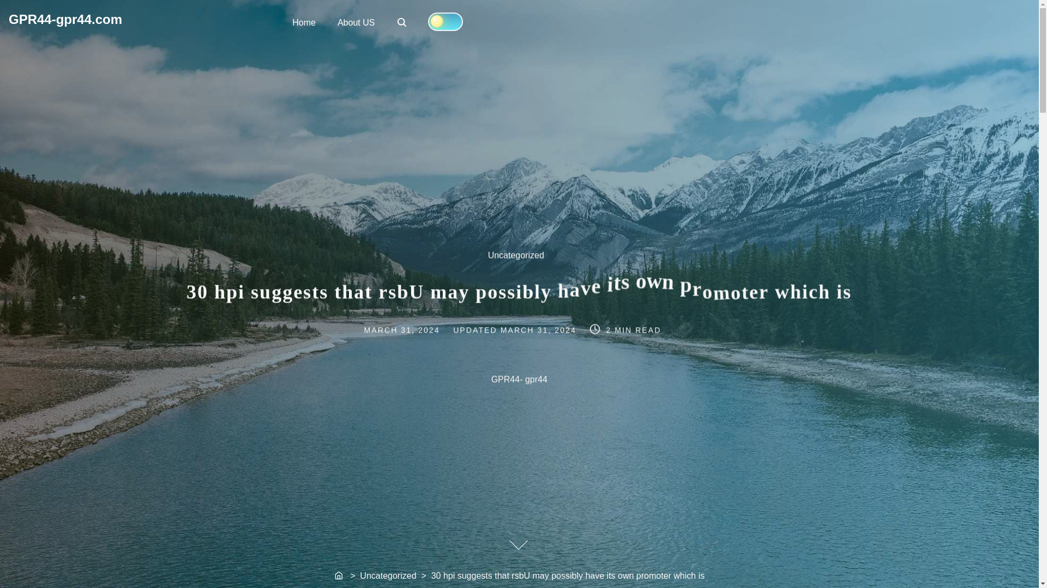  What do you see at coordinates (339, 576) in the screenshot?
I see `MARCH 31, 2024` at bounding box center [339, 576].